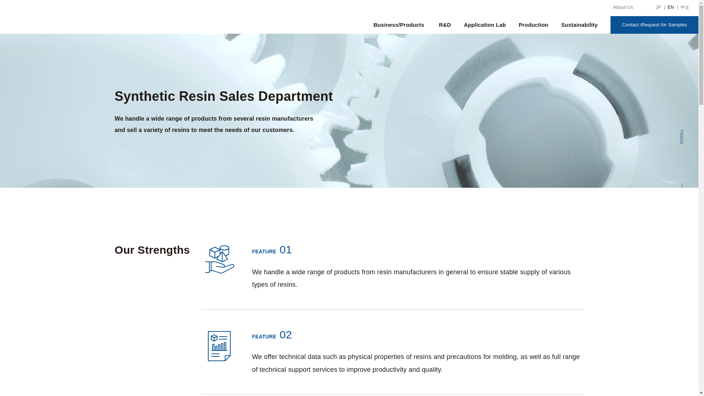 The width and height of the screenshot is (704, 396). I want to click on About Us, so click(623, 7).